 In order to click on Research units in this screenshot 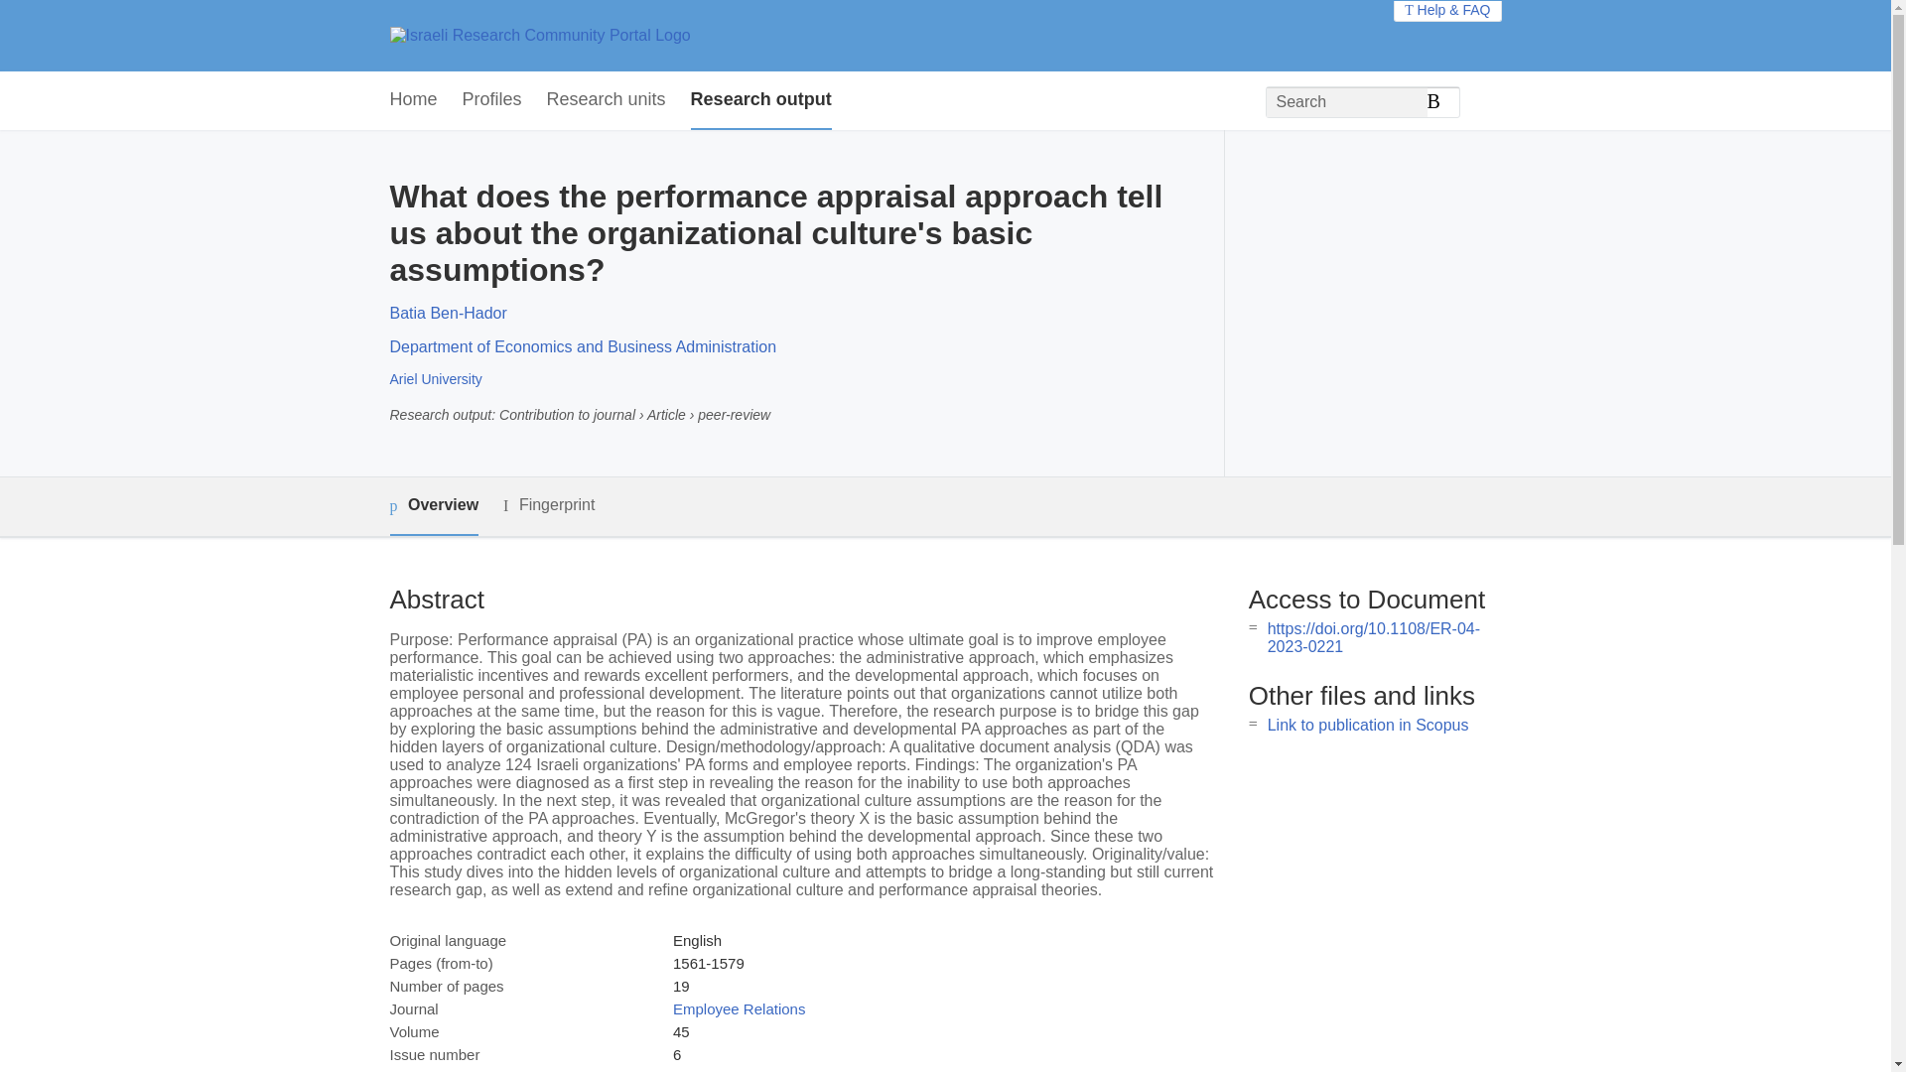, I will do `click(606, 100)`.